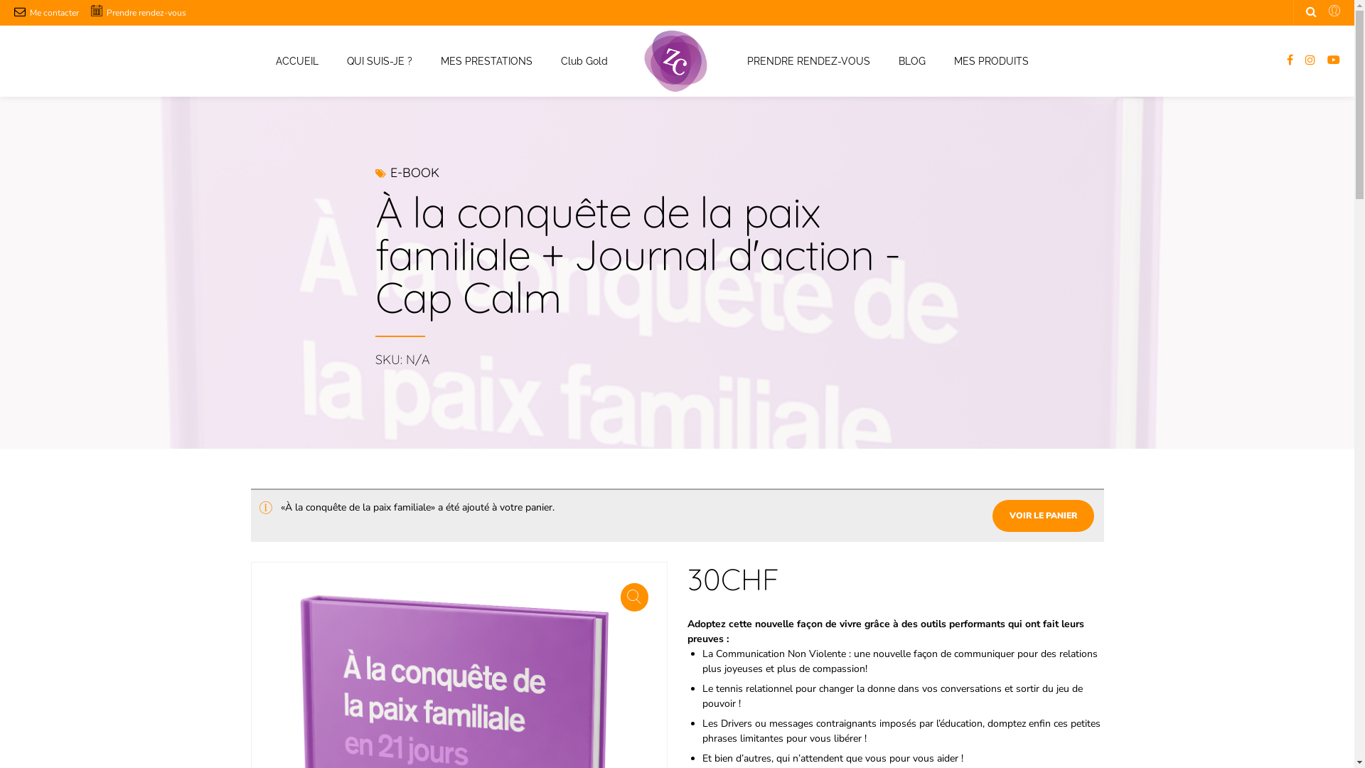 The height and width of the screenshot is (768, 1365). I want to click on ACCUEIL, so click(297, 61).